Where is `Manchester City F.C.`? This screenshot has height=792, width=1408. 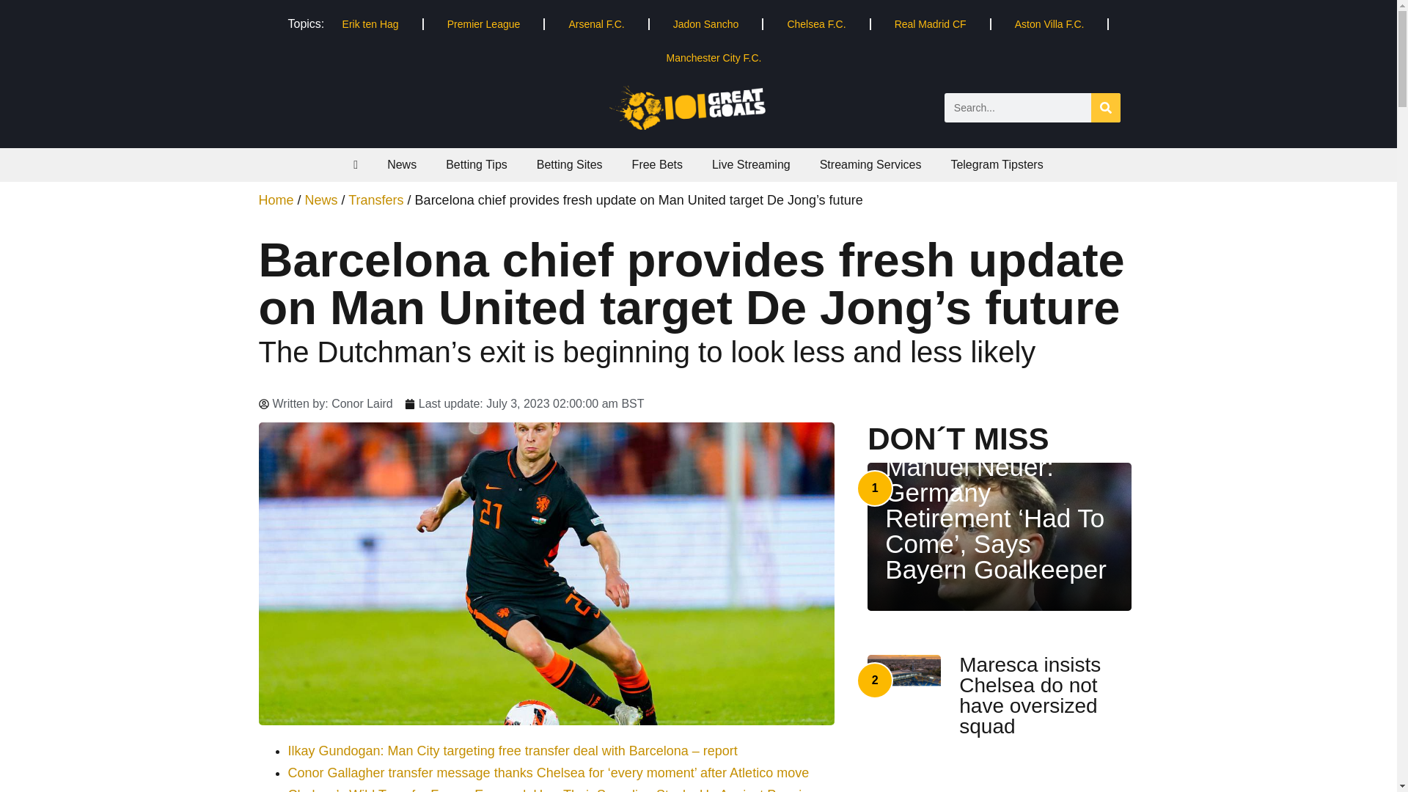 Manchester City F.C. is located at coordinates (713, 57).